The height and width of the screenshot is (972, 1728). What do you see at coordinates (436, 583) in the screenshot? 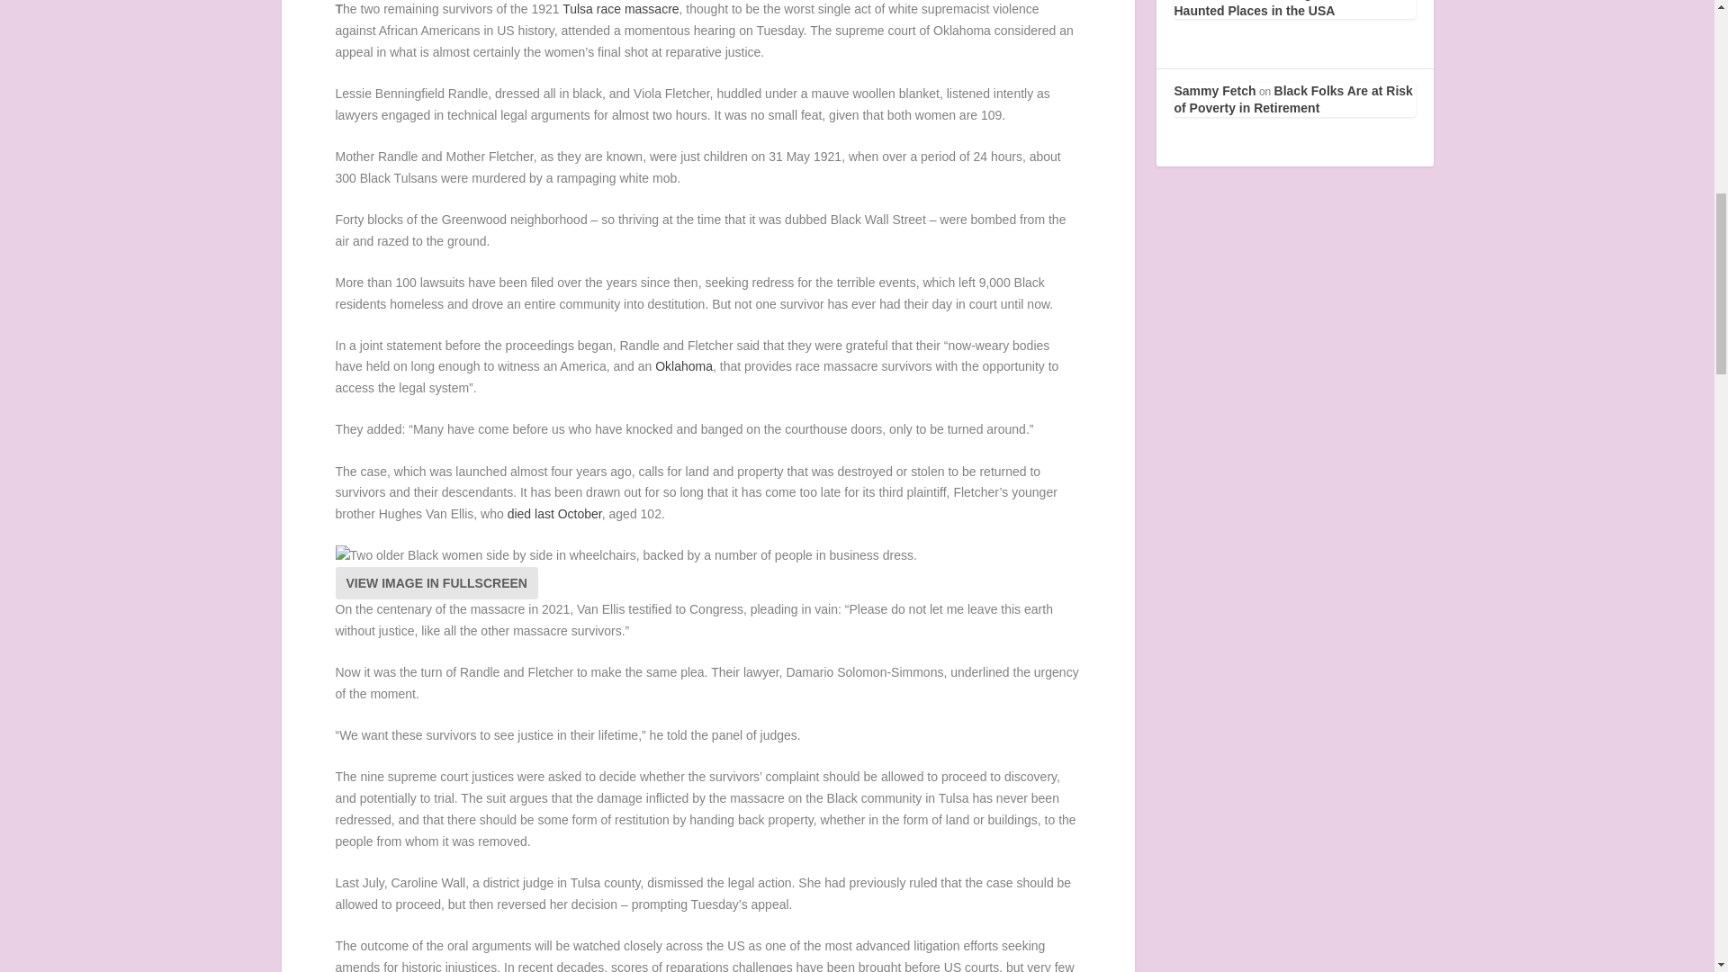
I see `VIEW IMAGE IN FULLSCREEN` at bounding box center [436, 583].